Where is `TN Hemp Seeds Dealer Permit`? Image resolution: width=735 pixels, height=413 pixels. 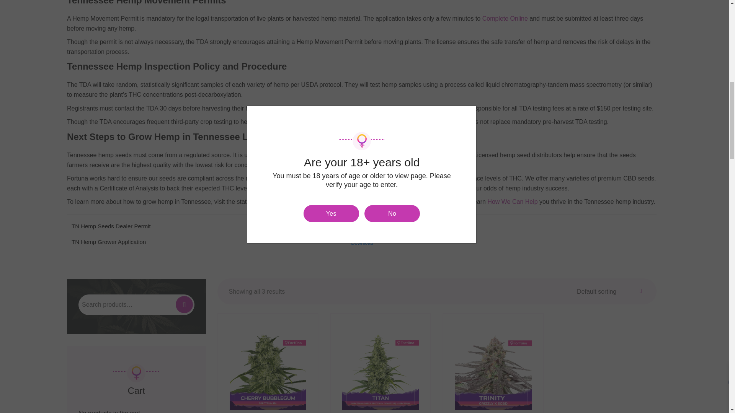
TN Hemp Seeds Dealer Permit is located at coordinates (209, 226).